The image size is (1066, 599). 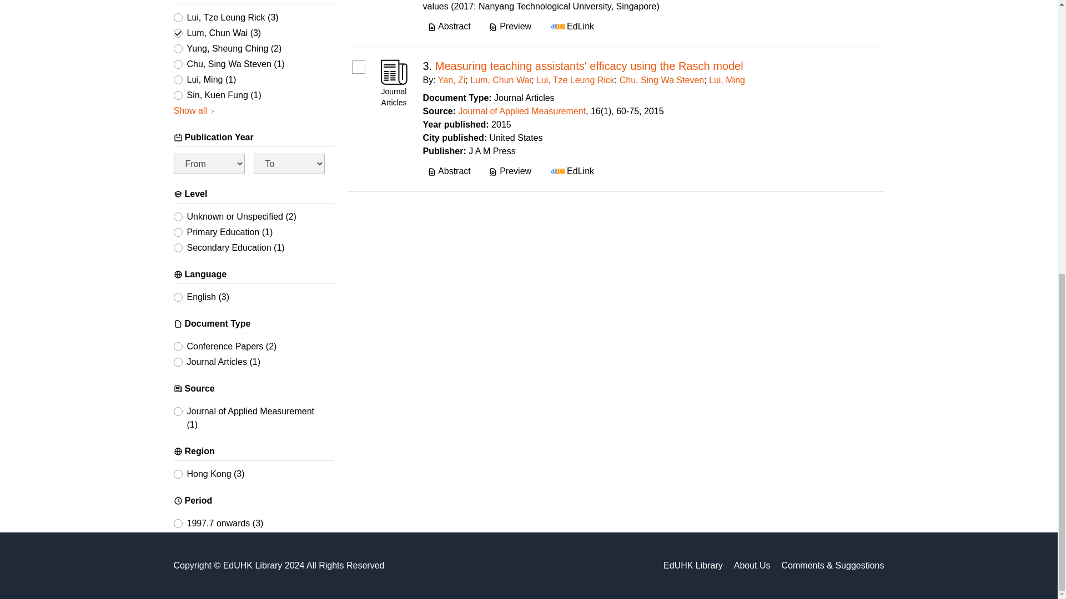 I want to click on Show all, so click(x=194, y=110).